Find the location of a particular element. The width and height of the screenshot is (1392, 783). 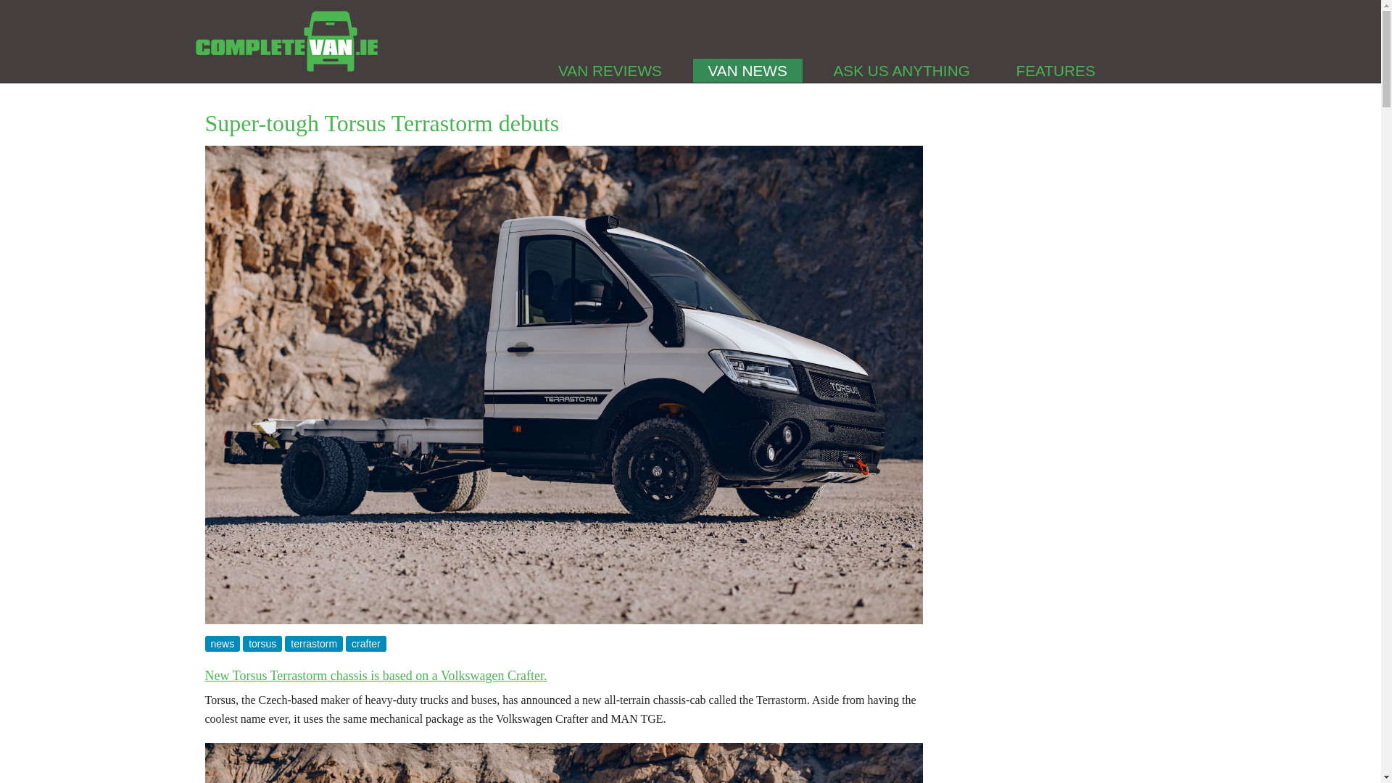

VAN NEWS is located at coordinates (748, 71).